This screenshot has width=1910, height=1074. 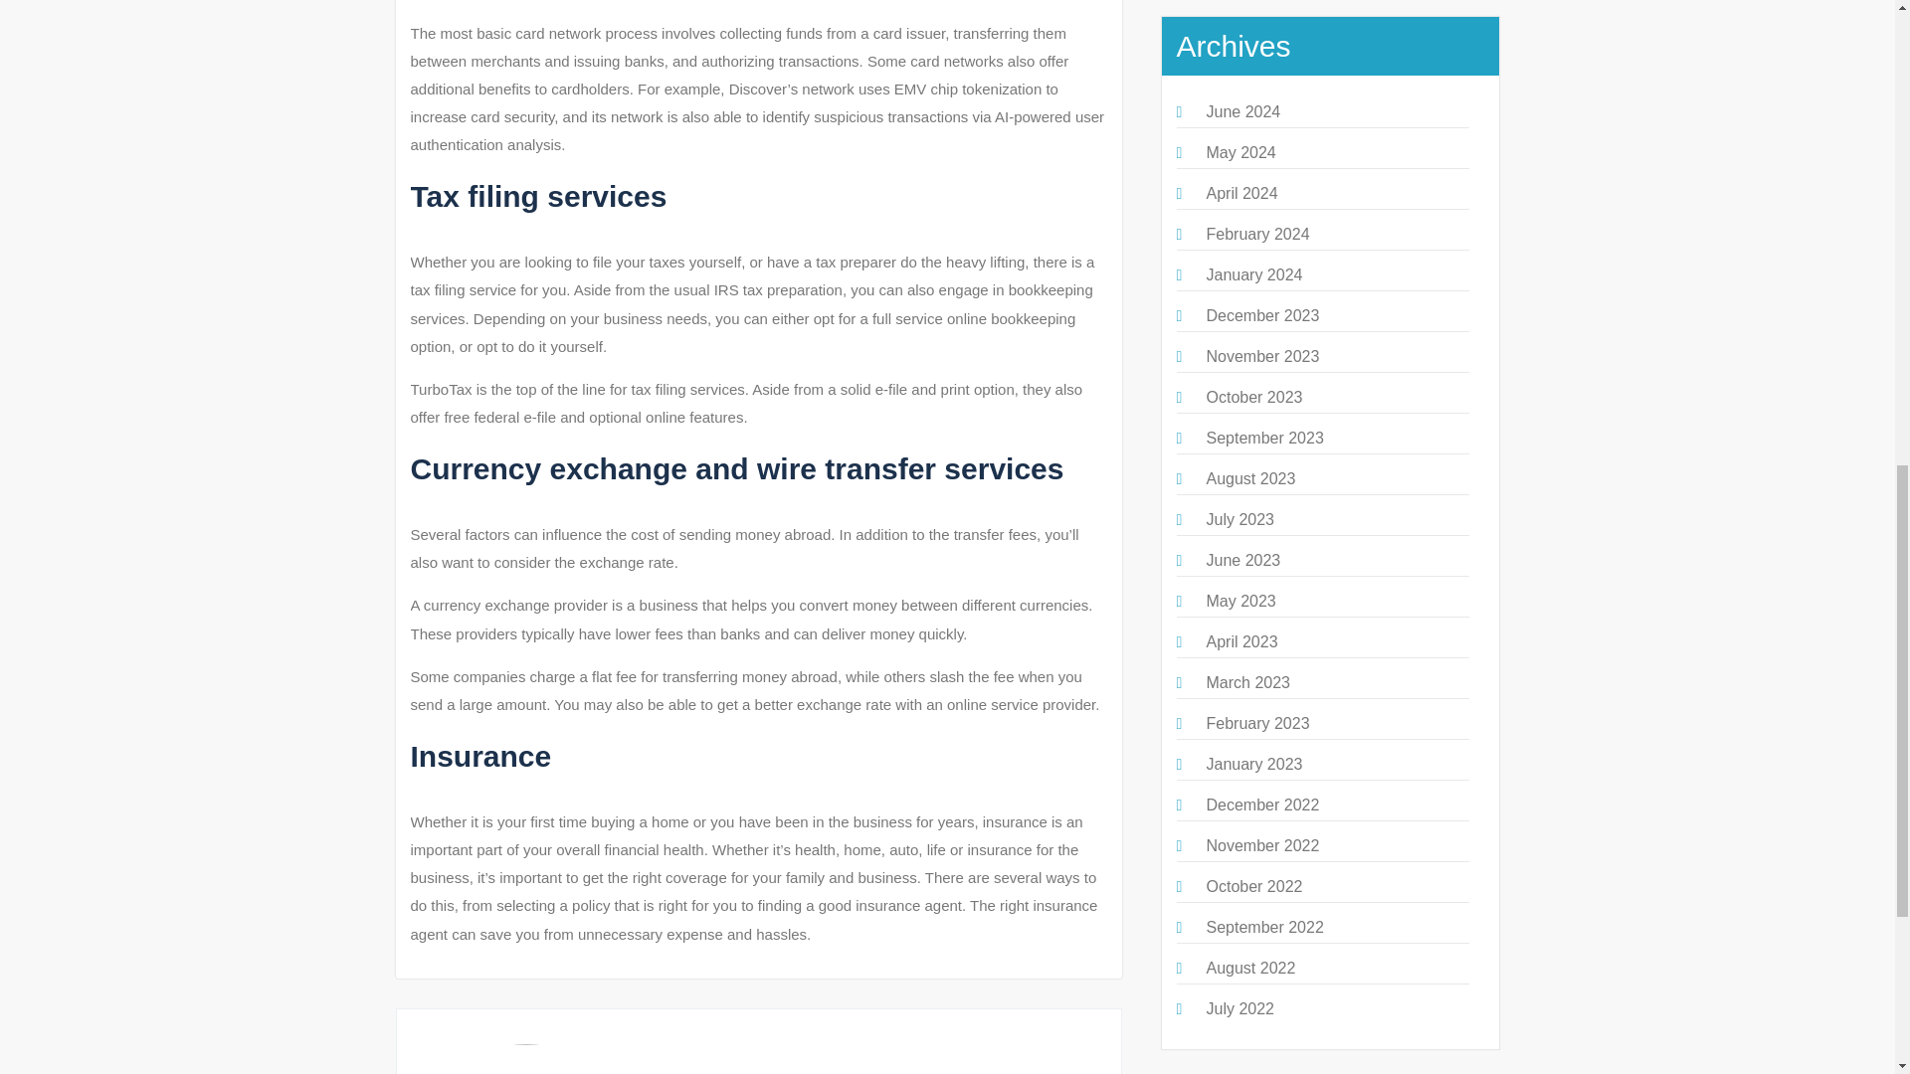 I want to click on August 2022, so click(x=1249, y=968).